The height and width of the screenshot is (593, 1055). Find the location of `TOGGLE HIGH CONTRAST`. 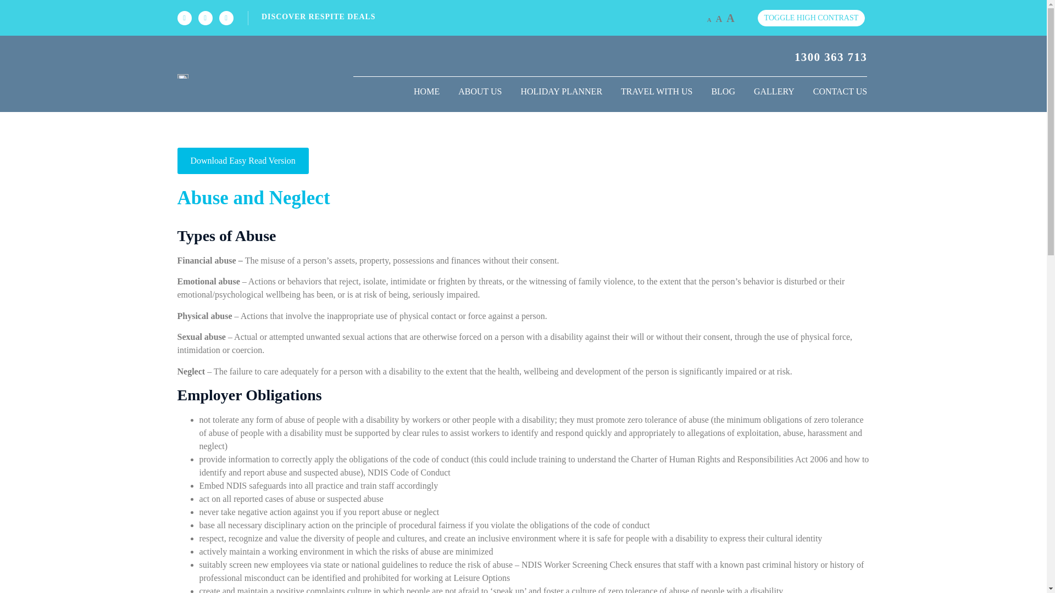

TOGGLE HIGH CONTRAST is located at coordinates (811, 18).